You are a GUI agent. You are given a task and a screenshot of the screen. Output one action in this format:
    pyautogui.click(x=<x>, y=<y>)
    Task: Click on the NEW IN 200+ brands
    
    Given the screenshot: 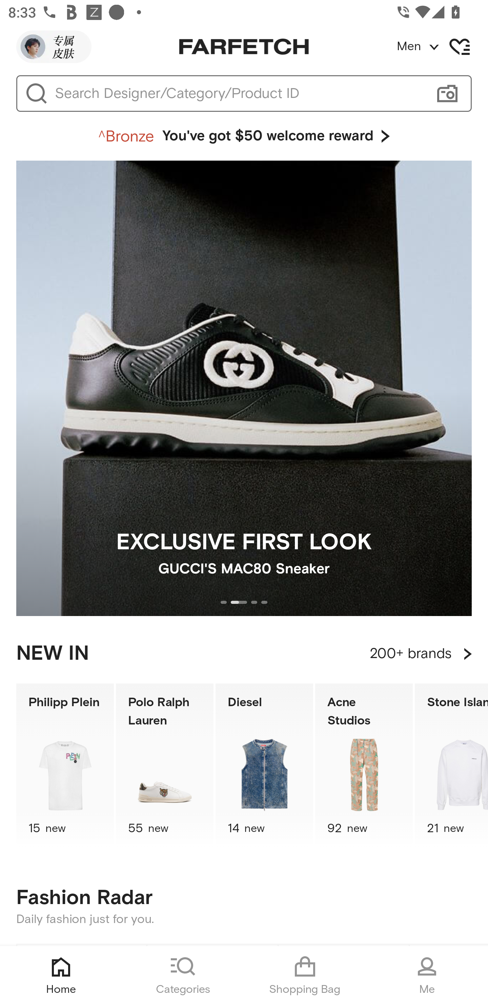 What is the action you would take?
    pyautogui.click(x=244, y=654)
    